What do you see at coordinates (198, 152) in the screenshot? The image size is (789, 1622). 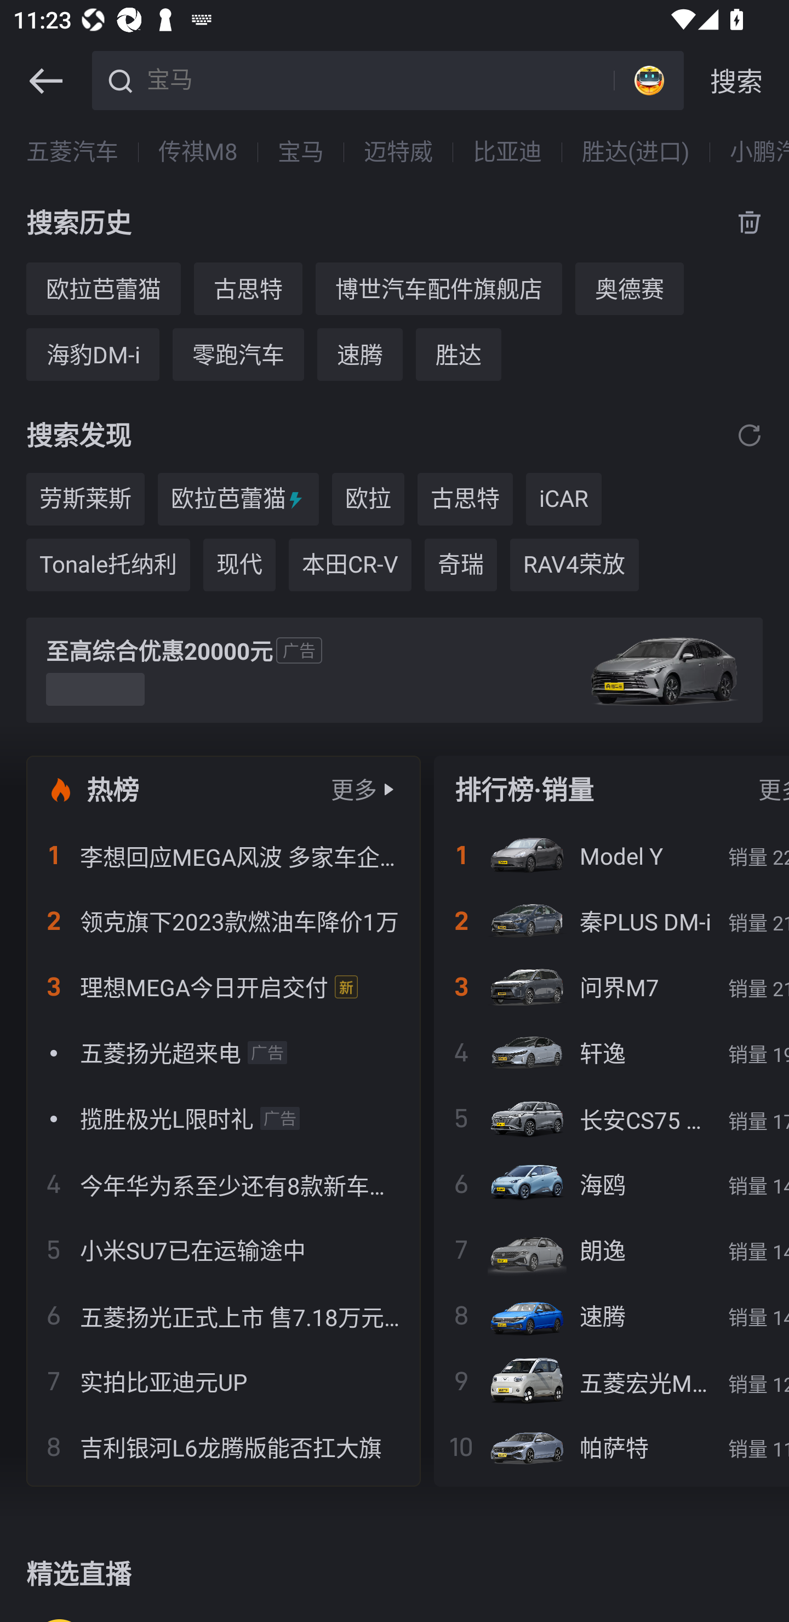 I see `传祺M8` at bounding box center [198, 152].